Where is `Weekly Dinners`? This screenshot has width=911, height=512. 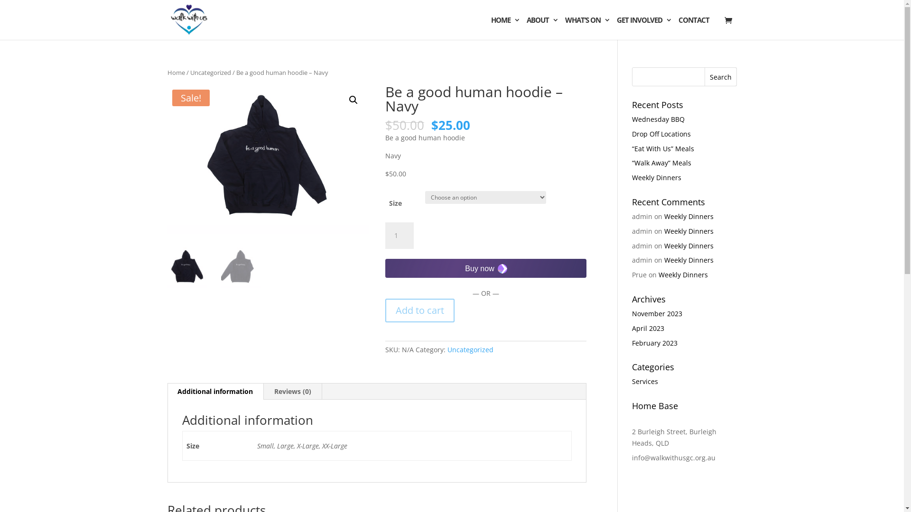
Weekly Dinners is located at coordinates (683, 275).